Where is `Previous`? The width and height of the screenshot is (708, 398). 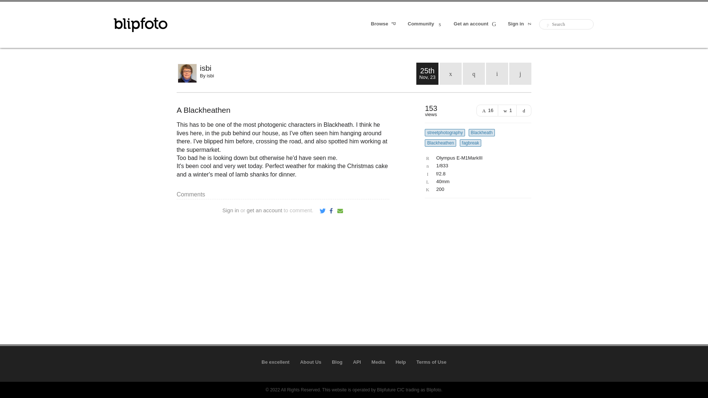
Previous is located at coordinates (497, 74).